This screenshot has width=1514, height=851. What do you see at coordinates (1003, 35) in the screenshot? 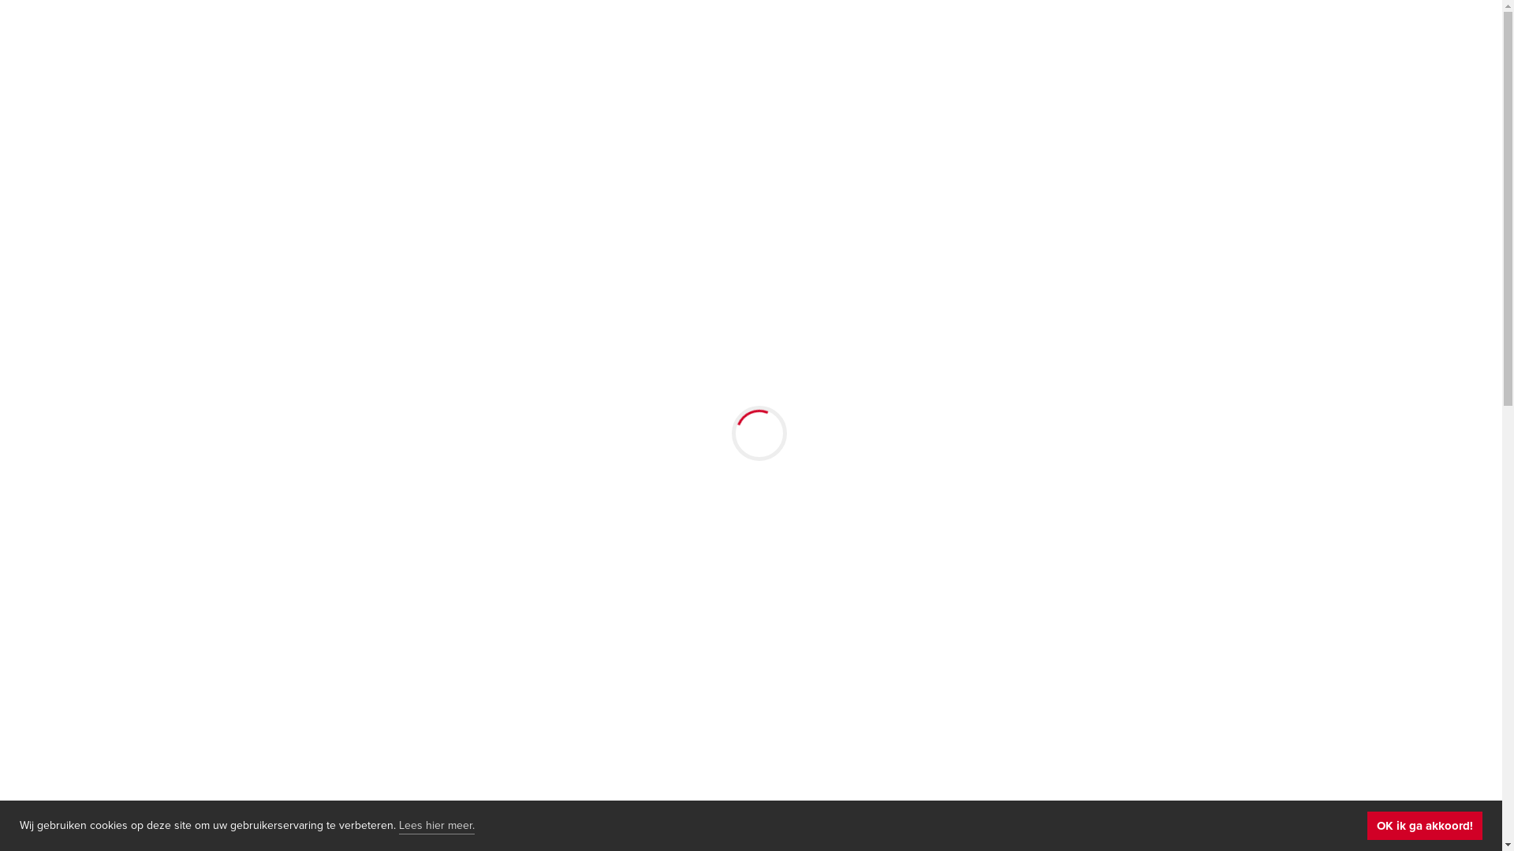
I see `OVER ONS` at bounding box center [1003, 35].